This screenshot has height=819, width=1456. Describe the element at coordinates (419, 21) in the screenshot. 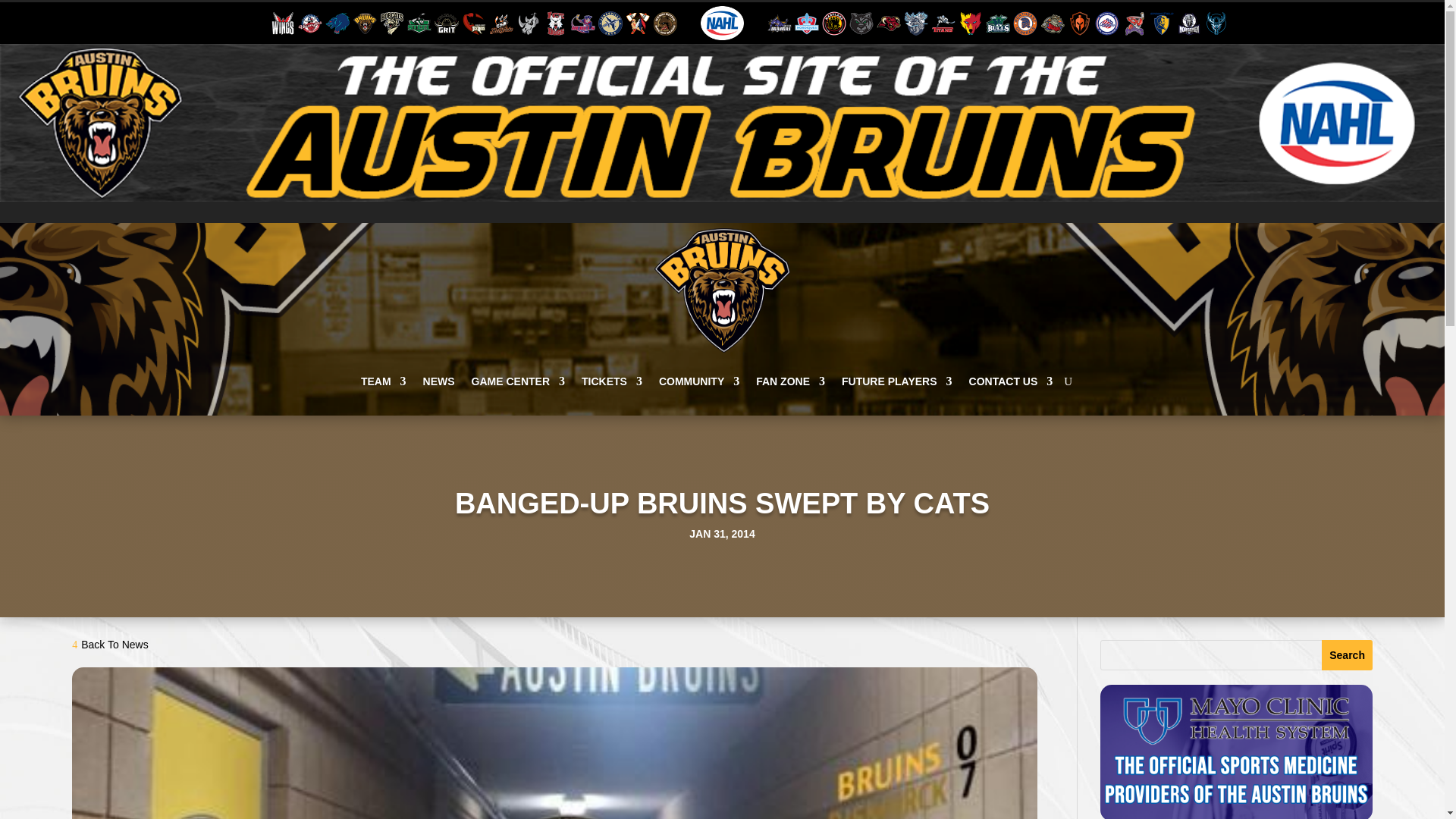

I see `Chippewa Steel` at that location.